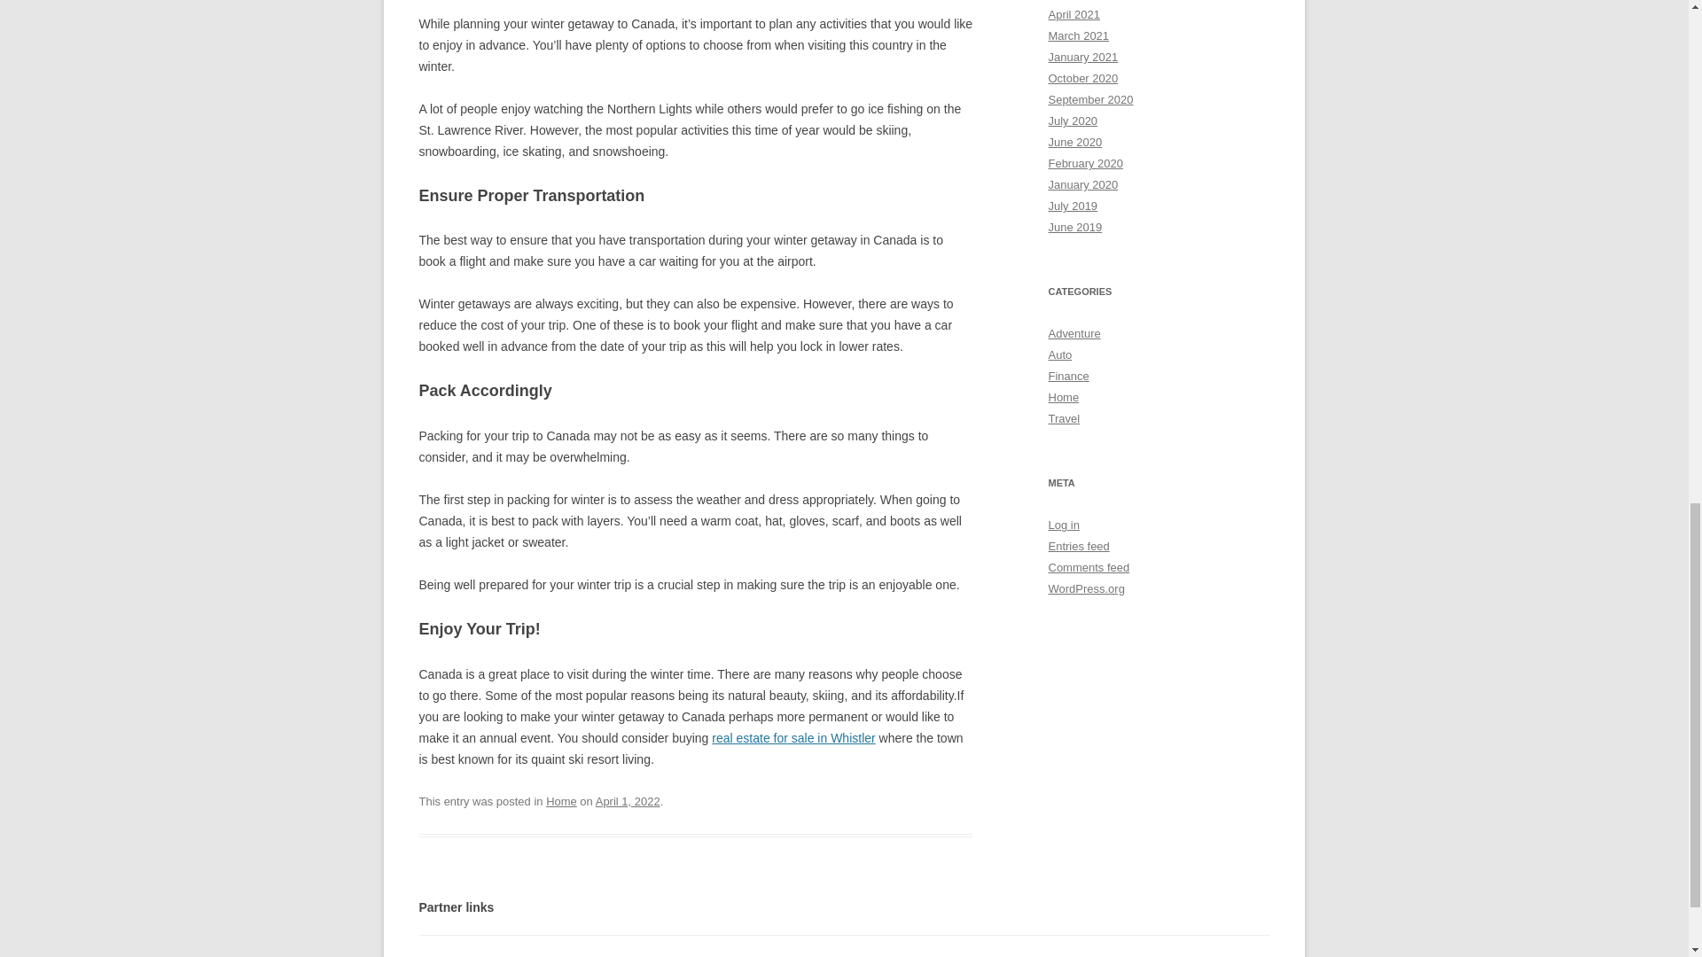  What do you see at coordinates (1074, 14) in the screenshot?
I see `April 2021` at bounding box center [1074, 14].